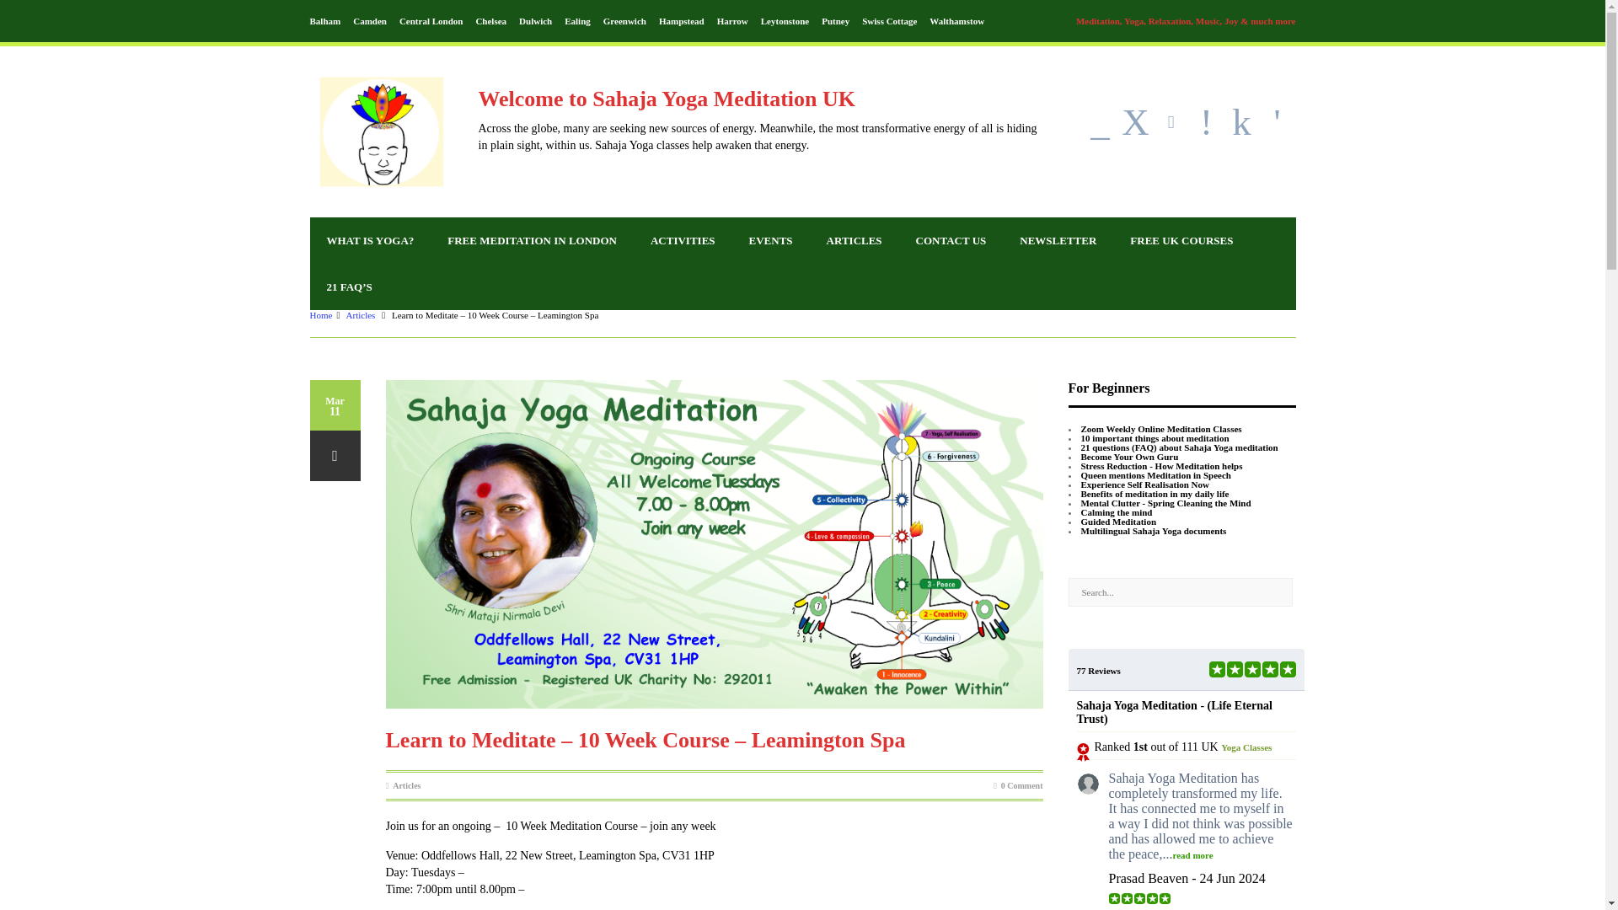 This screenshot has width=1618, height=910. Describe the element at coordinates (1134, 122) in the screenshot. I see `X` at that location.